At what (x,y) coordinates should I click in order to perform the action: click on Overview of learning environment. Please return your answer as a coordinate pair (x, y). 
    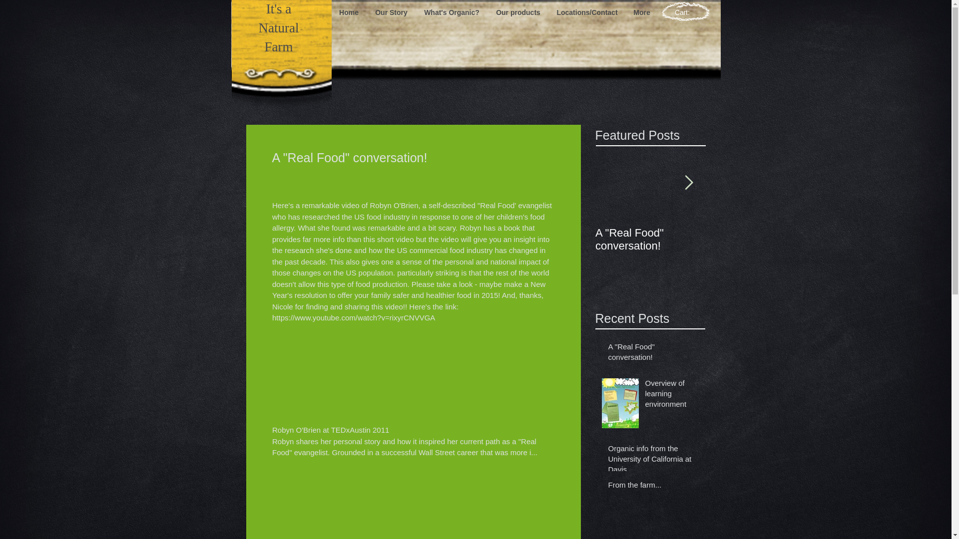
    Looking at the image, I should click on (760, 240).